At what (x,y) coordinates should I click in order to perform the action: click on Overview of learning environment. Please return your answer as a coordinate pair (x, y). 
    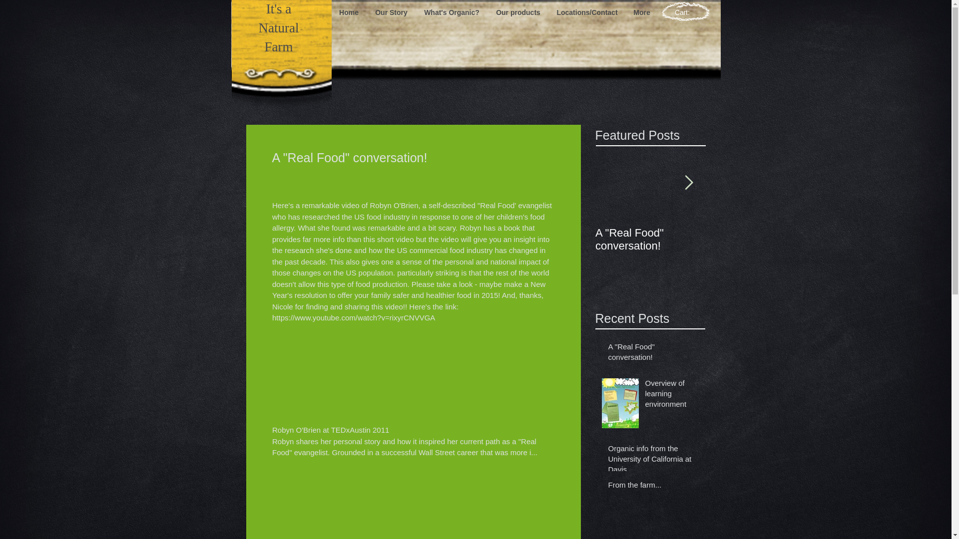
    Looking at the image, I should click on (760, 240).